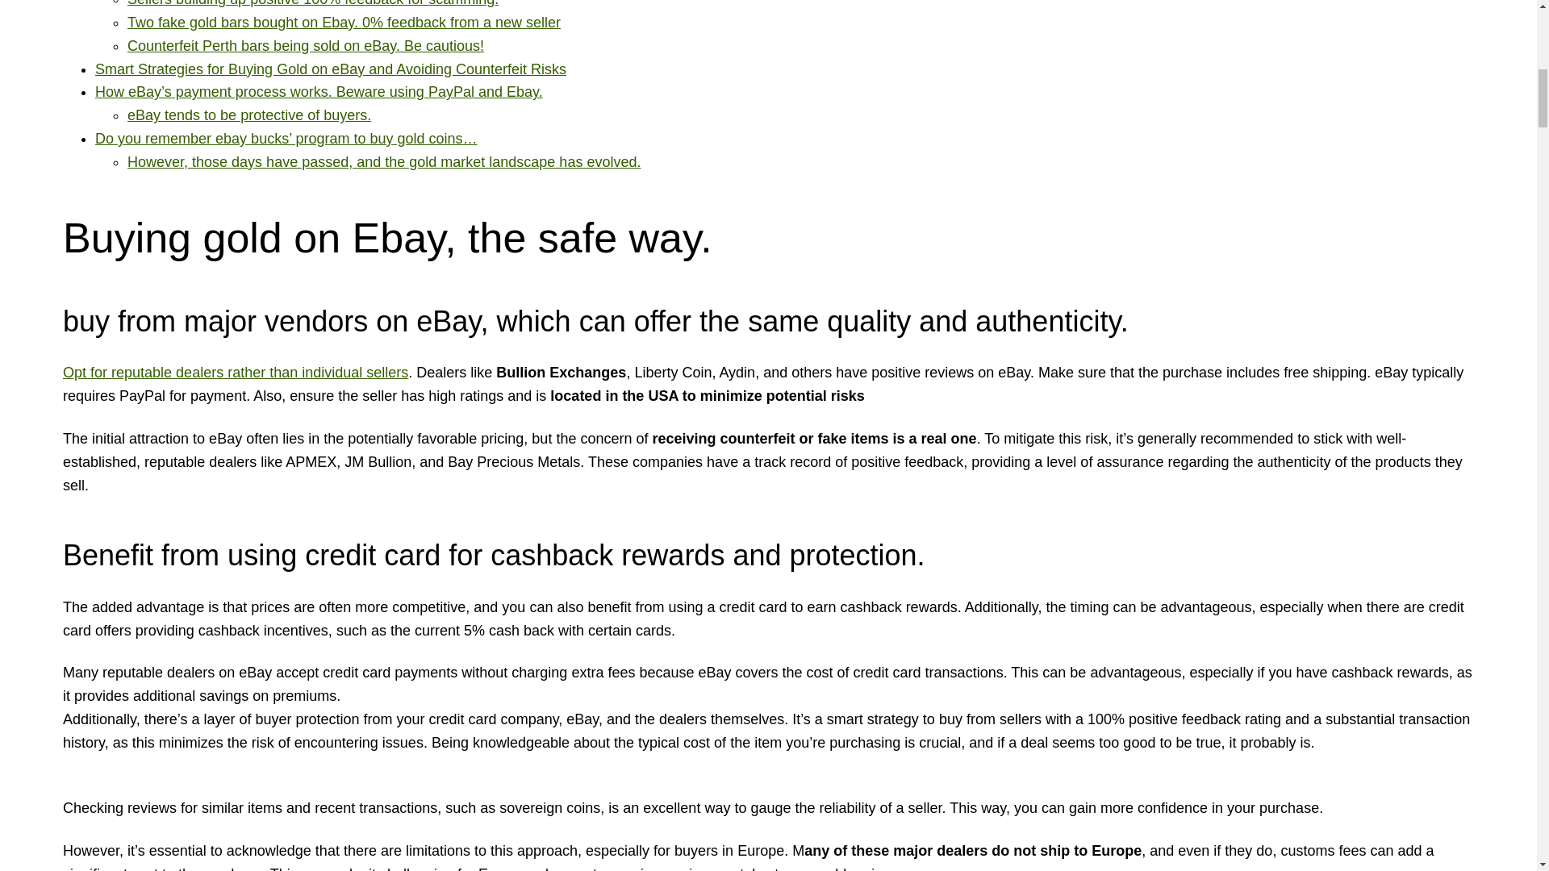  I want to click on Counterfeit Perth bars being sold on eBay. Be cautious!, so click(305, 45).